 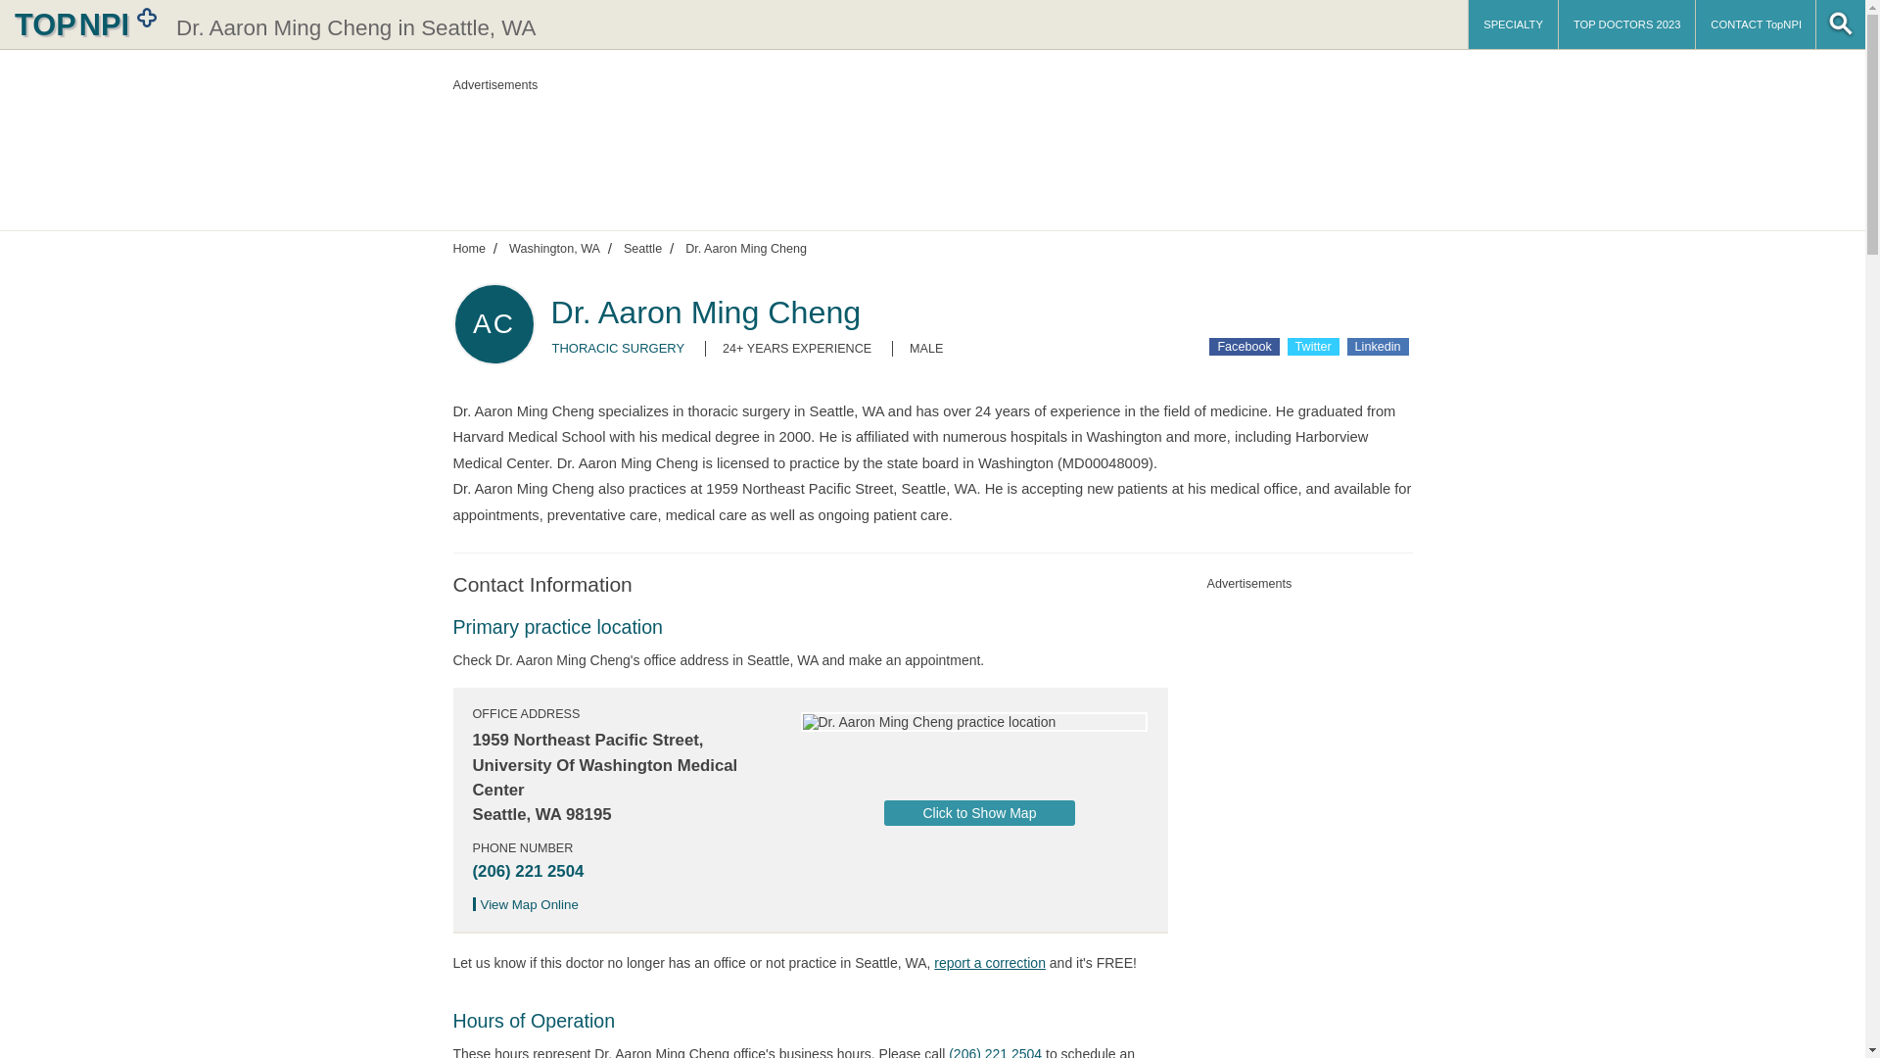 I want to click on Share Dr. Aaron Ming Cheng on Twitter, so click(x=1313, y=346).